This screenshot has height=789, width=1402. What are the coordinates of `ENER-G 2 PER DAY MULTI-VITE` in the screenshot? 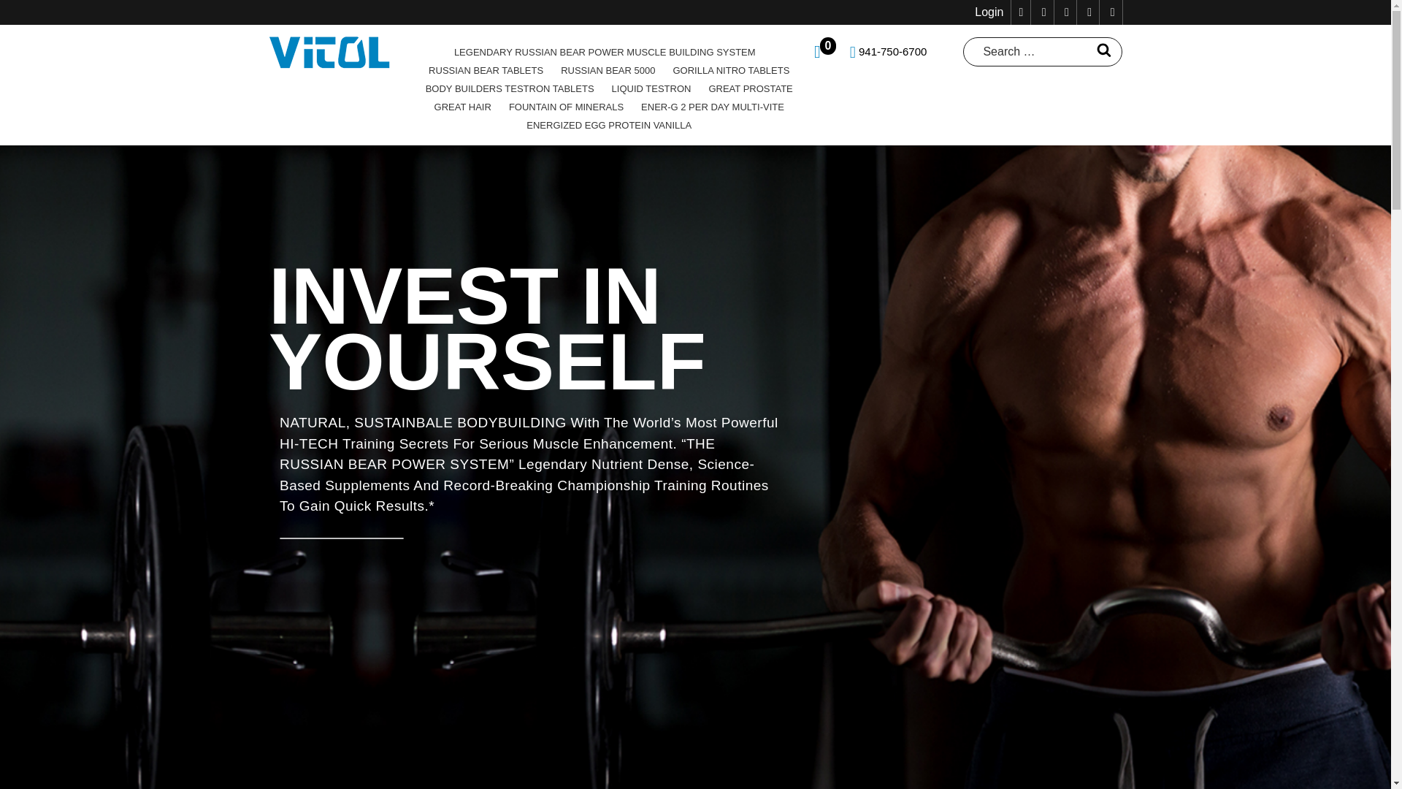 It's located at (713, 107).